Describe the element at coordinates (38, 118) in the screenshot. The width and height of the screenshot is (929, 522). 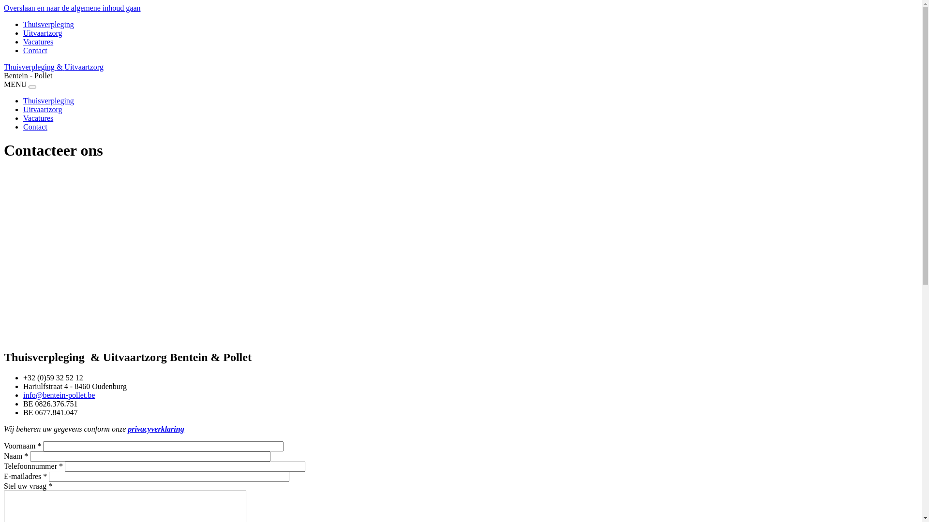
I see `Vacatures` at that location.